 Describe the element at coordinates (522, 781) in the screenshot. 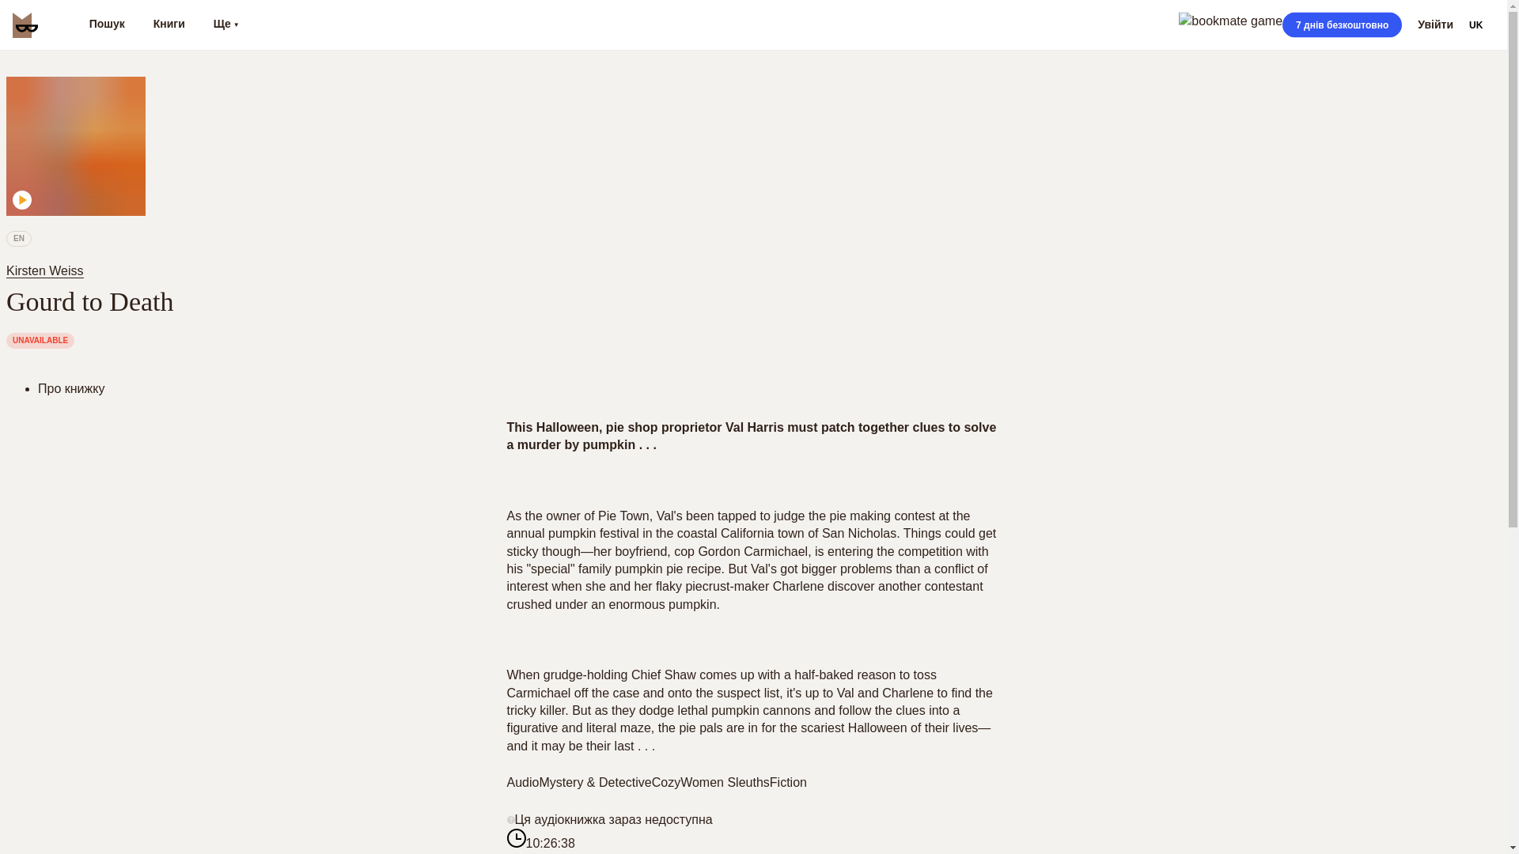

I see `Audio` at that location.